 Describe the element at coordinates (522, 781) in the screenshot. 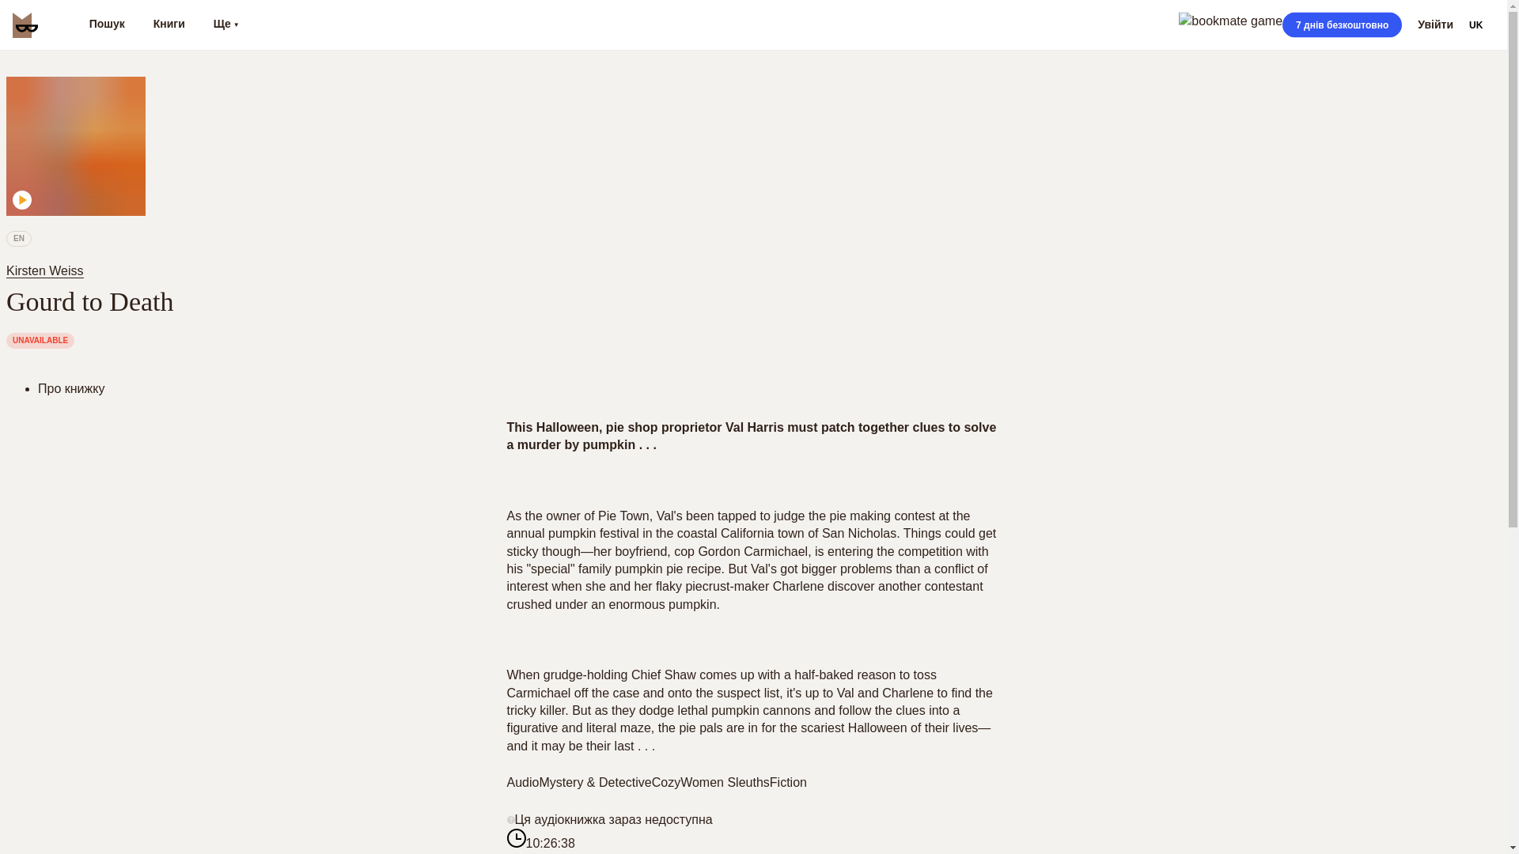

I see `Audio` at that location.